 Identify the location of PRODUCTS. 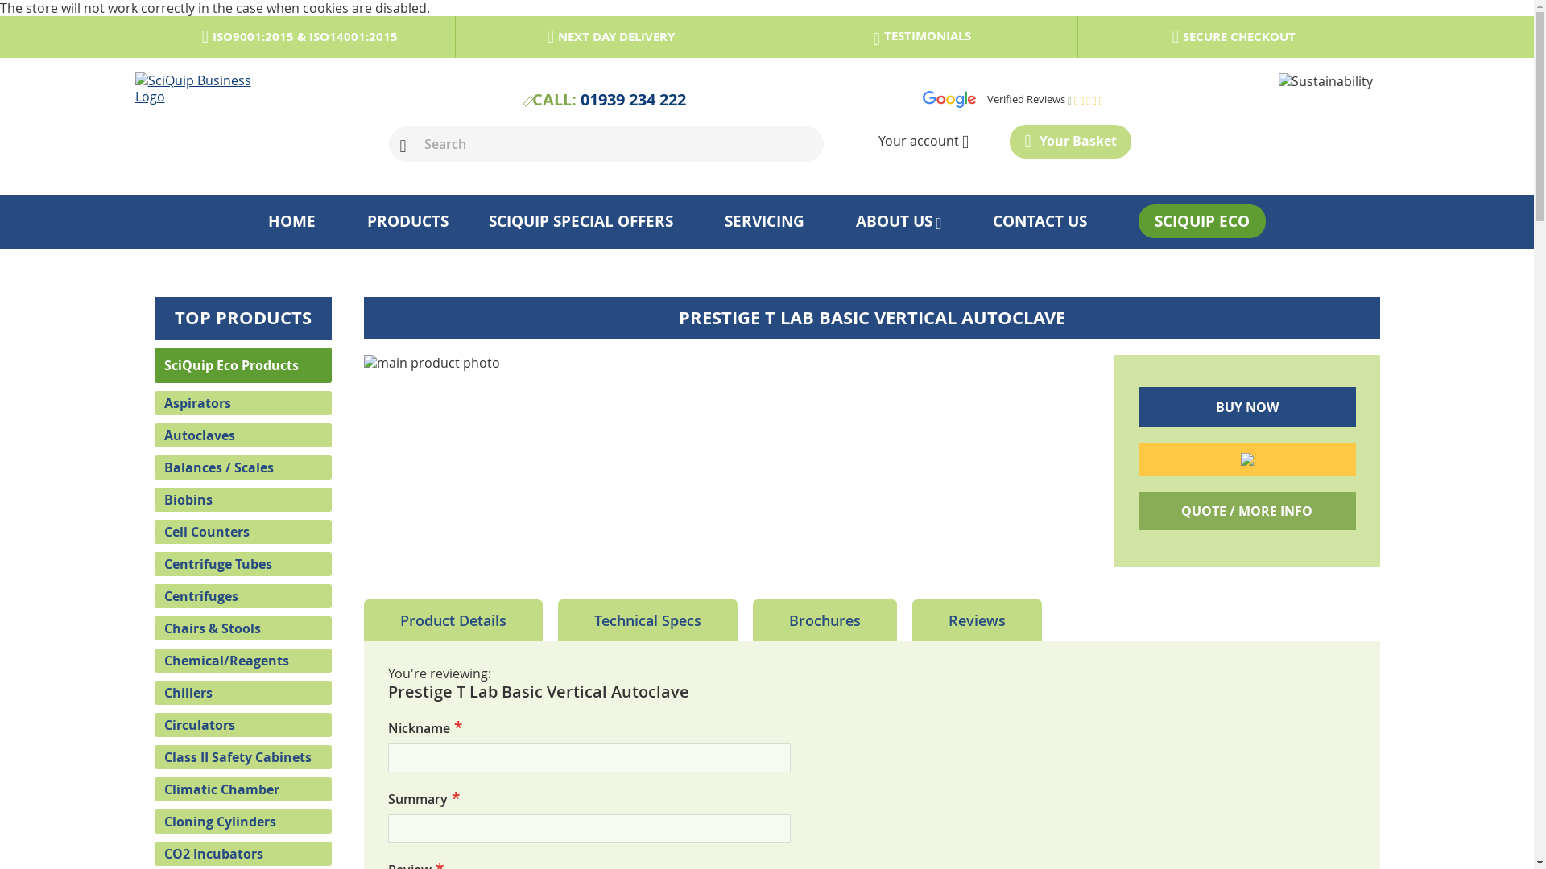
(404, 220).